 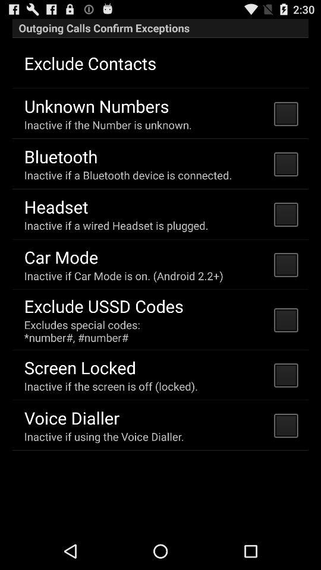 I want to click on click on check box which is at right side of voice dialler, so click(x=285, y=425).